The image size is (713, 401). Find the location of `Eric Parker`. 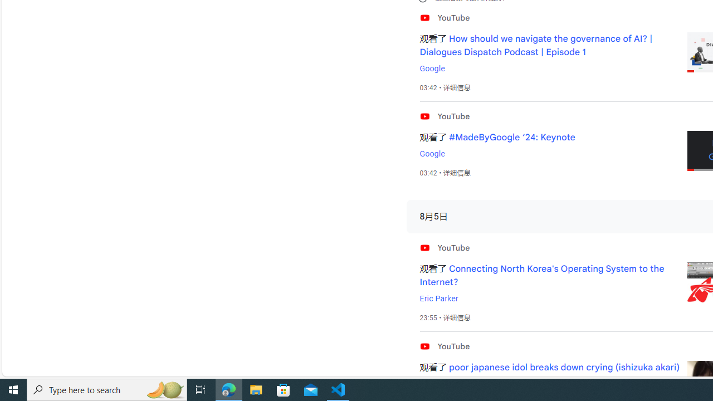

Eric Parker is located at coordinates (439, 299).